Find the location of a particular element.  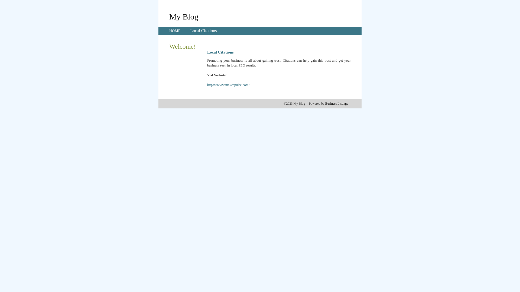

Local Citations is located at coordinates (203, 31).